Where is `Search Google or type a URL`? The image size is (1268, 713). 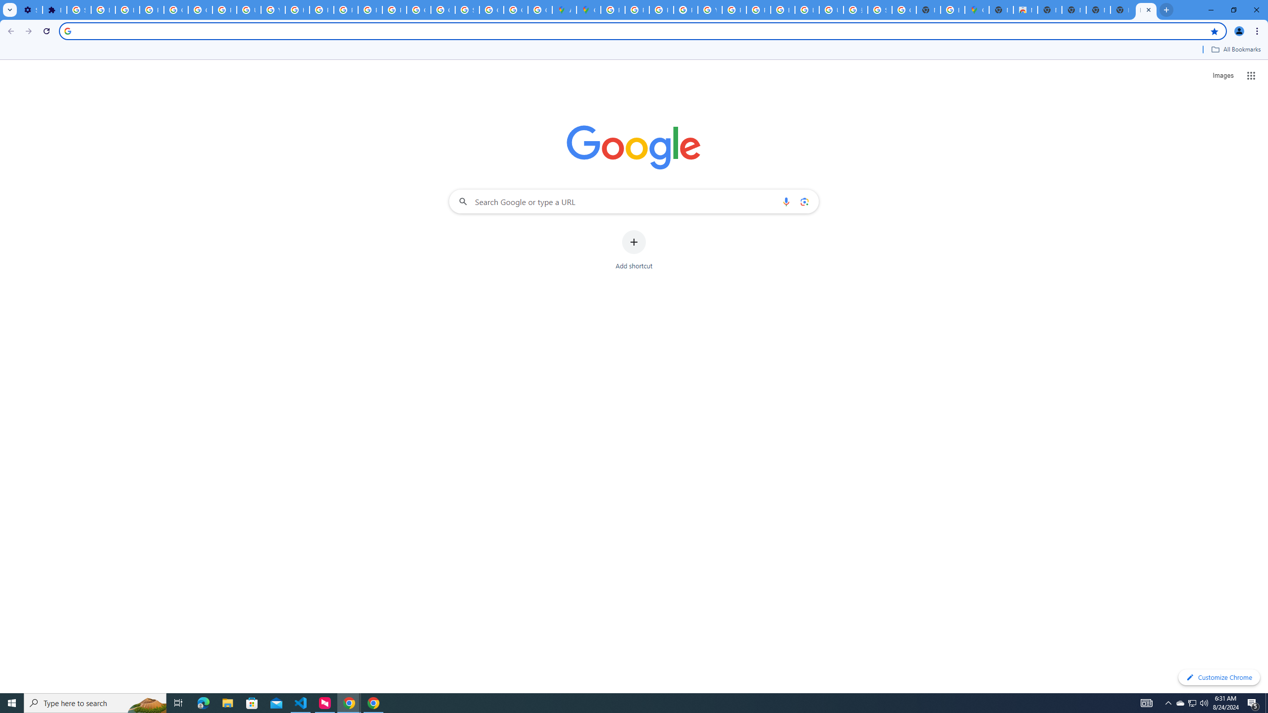 Search Google or type a URL is located at coordinates (634, 201).